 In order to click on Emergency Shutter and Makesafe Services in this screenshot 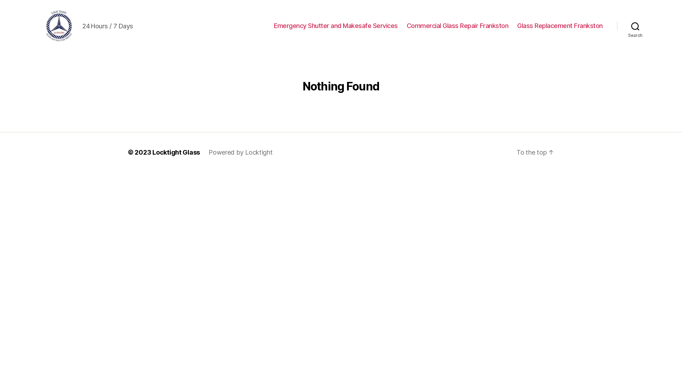, I will do `click(336, 26)`.